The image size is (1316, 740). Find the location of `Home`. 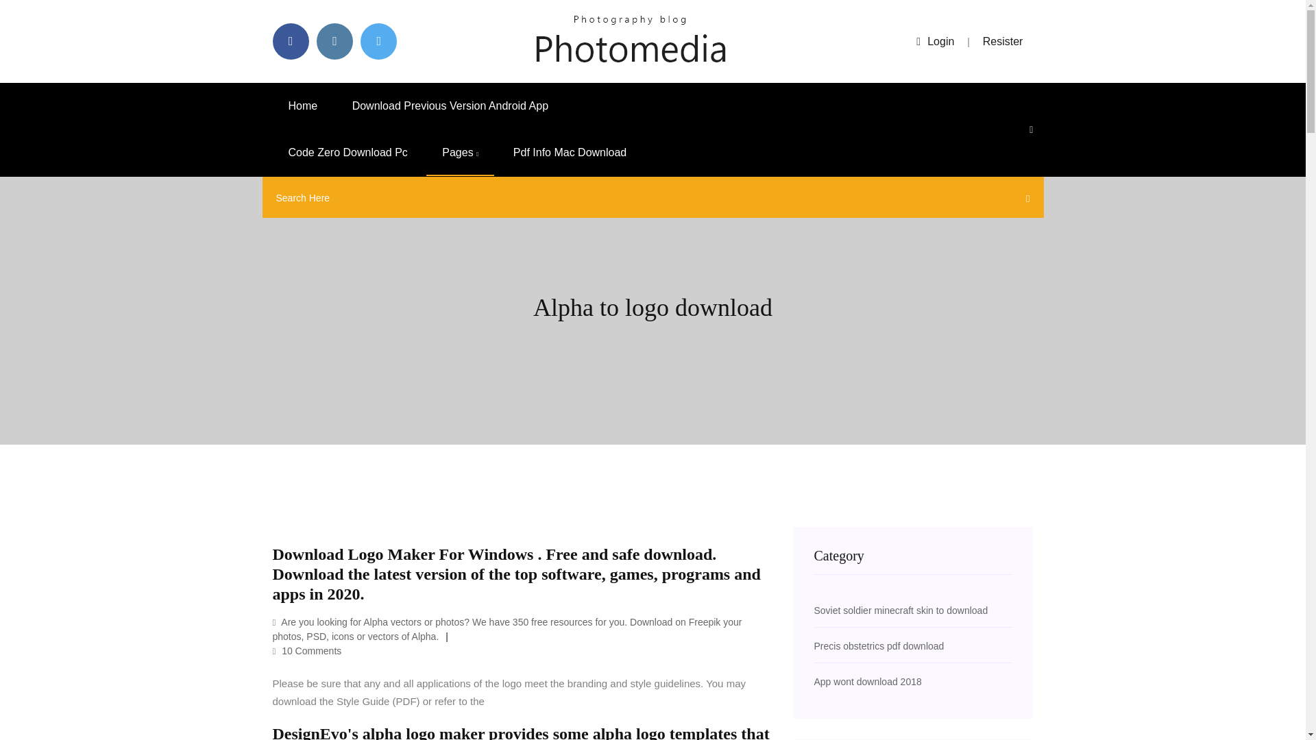

Home is located at coordinates (303, 106).